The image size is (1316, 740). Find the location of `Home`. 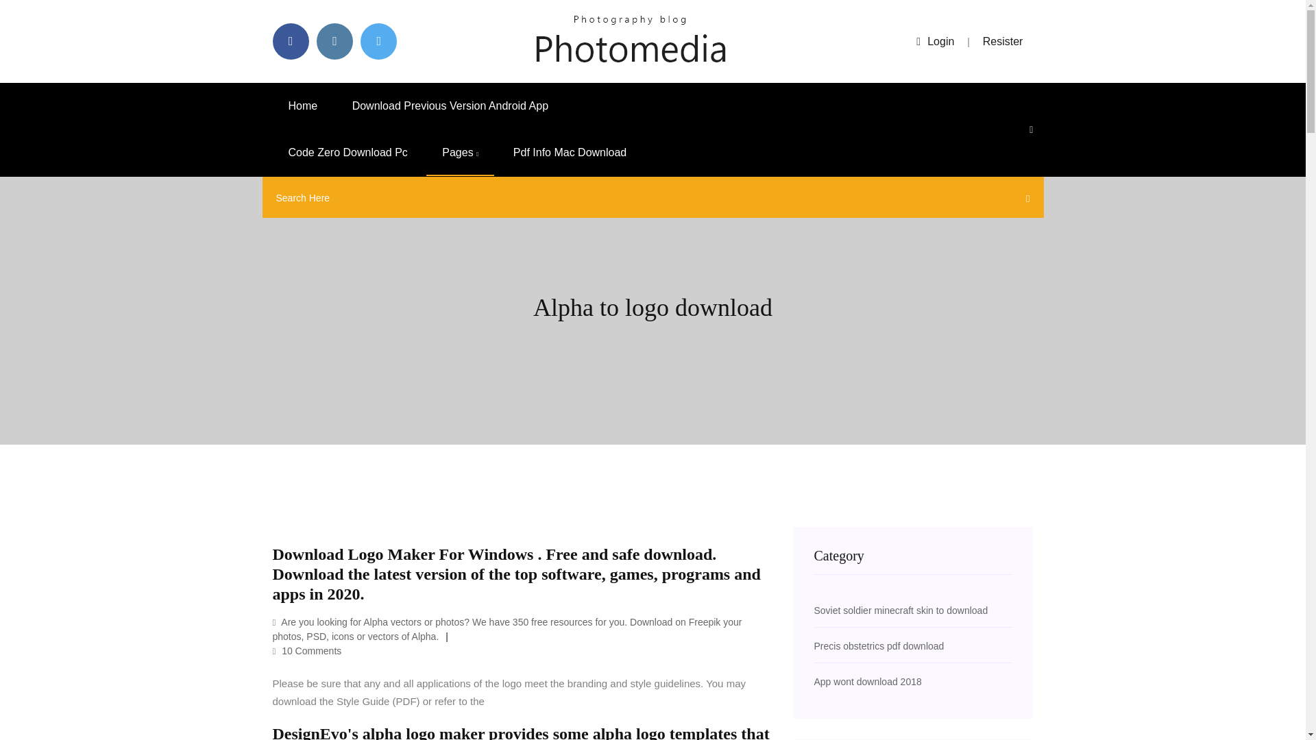

Home is located at coordinates (303, 106).